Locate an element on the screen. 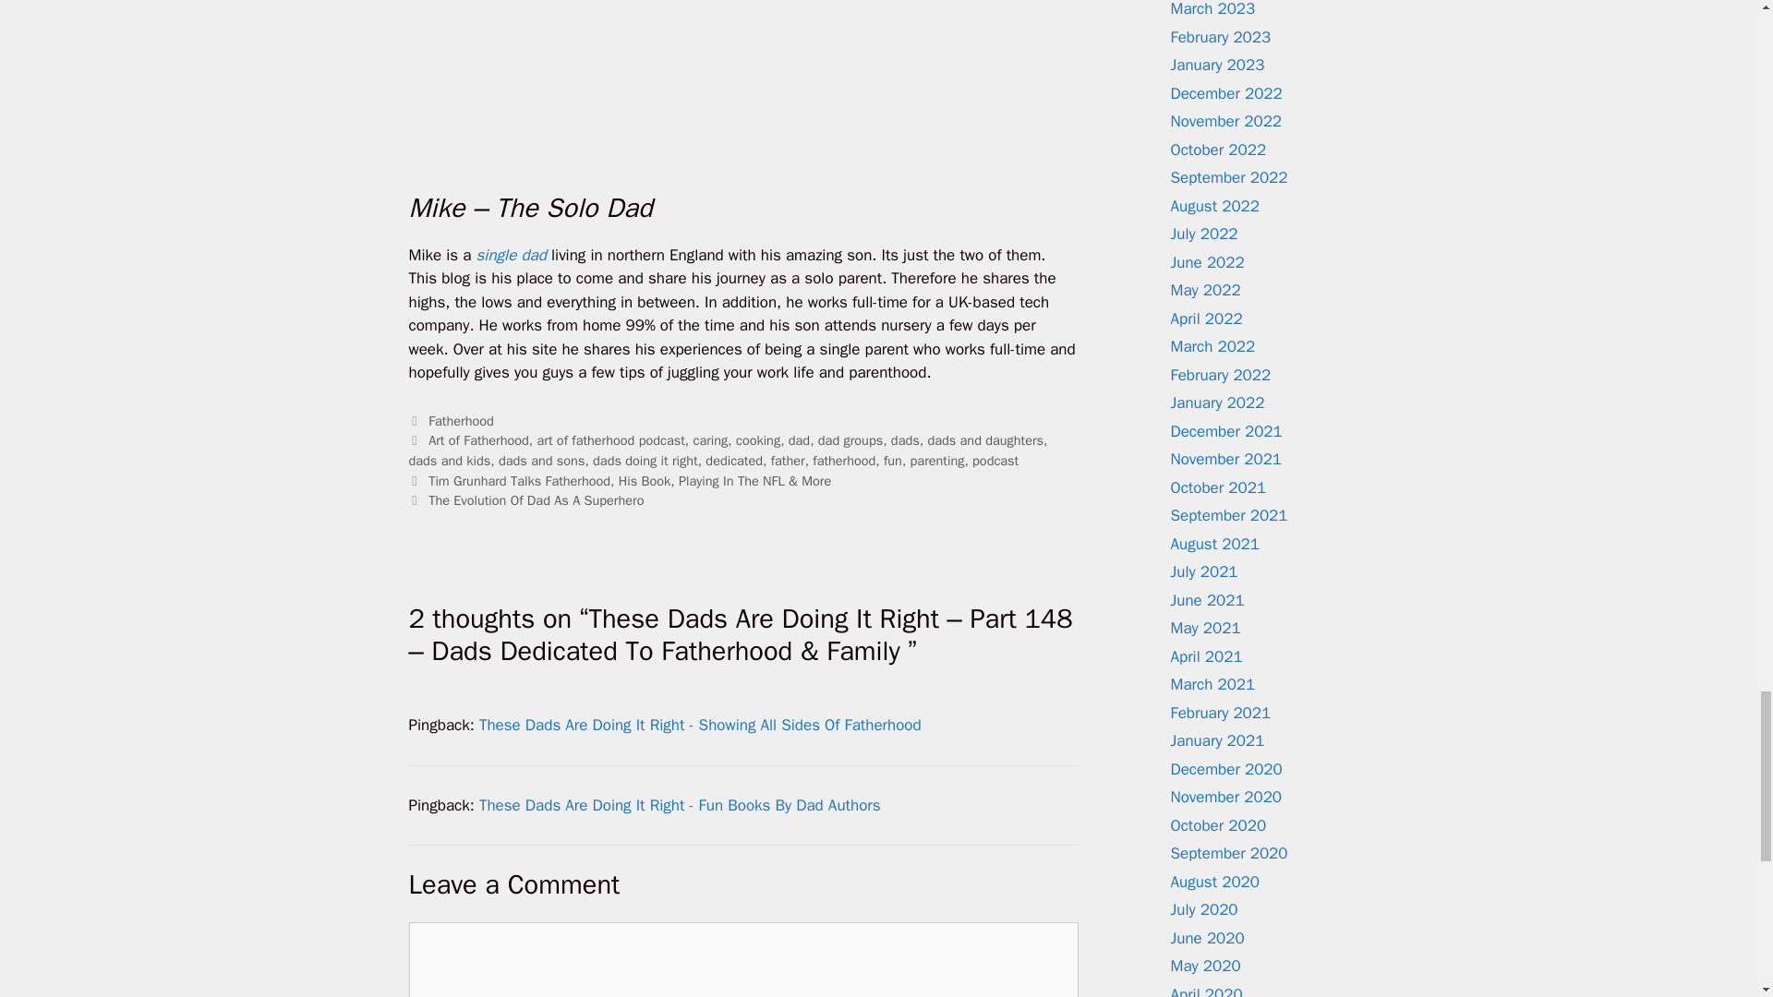 The height and width of the screenshot is (997, 1773). dad is located at coordinates (800, 439).